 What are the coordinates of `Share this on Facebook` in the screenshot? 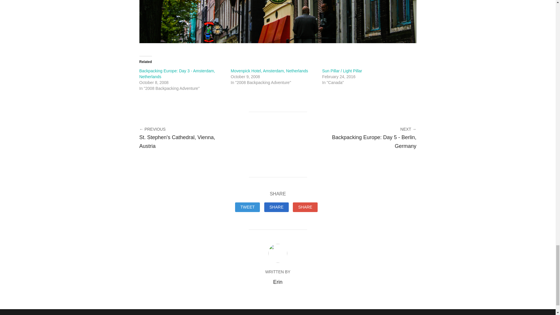 It's located at (276, 207).